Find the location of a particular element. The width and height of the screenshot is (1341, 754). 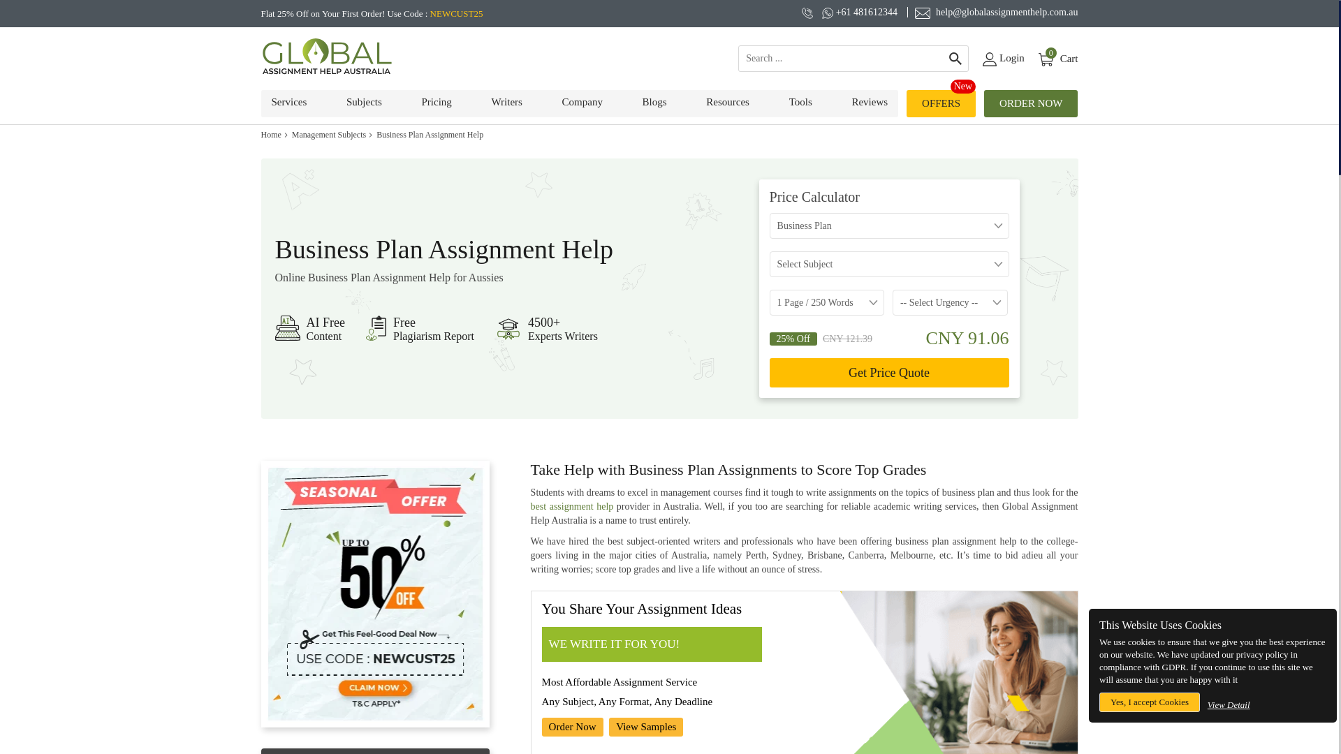

Login is located at coordinates (1057, 59).